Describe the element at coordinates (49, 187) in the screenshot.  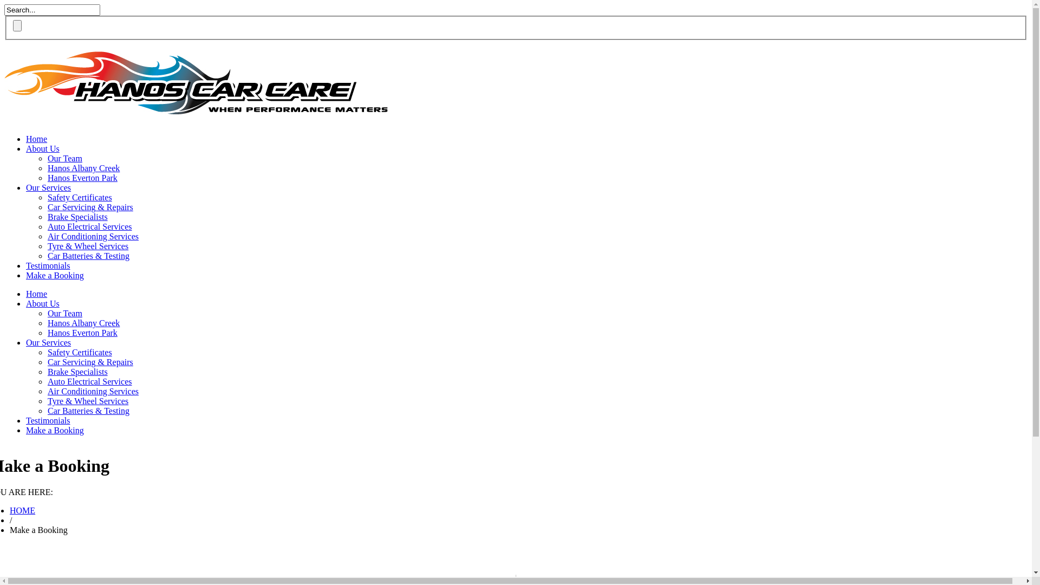
I see `Our Services` at that location.